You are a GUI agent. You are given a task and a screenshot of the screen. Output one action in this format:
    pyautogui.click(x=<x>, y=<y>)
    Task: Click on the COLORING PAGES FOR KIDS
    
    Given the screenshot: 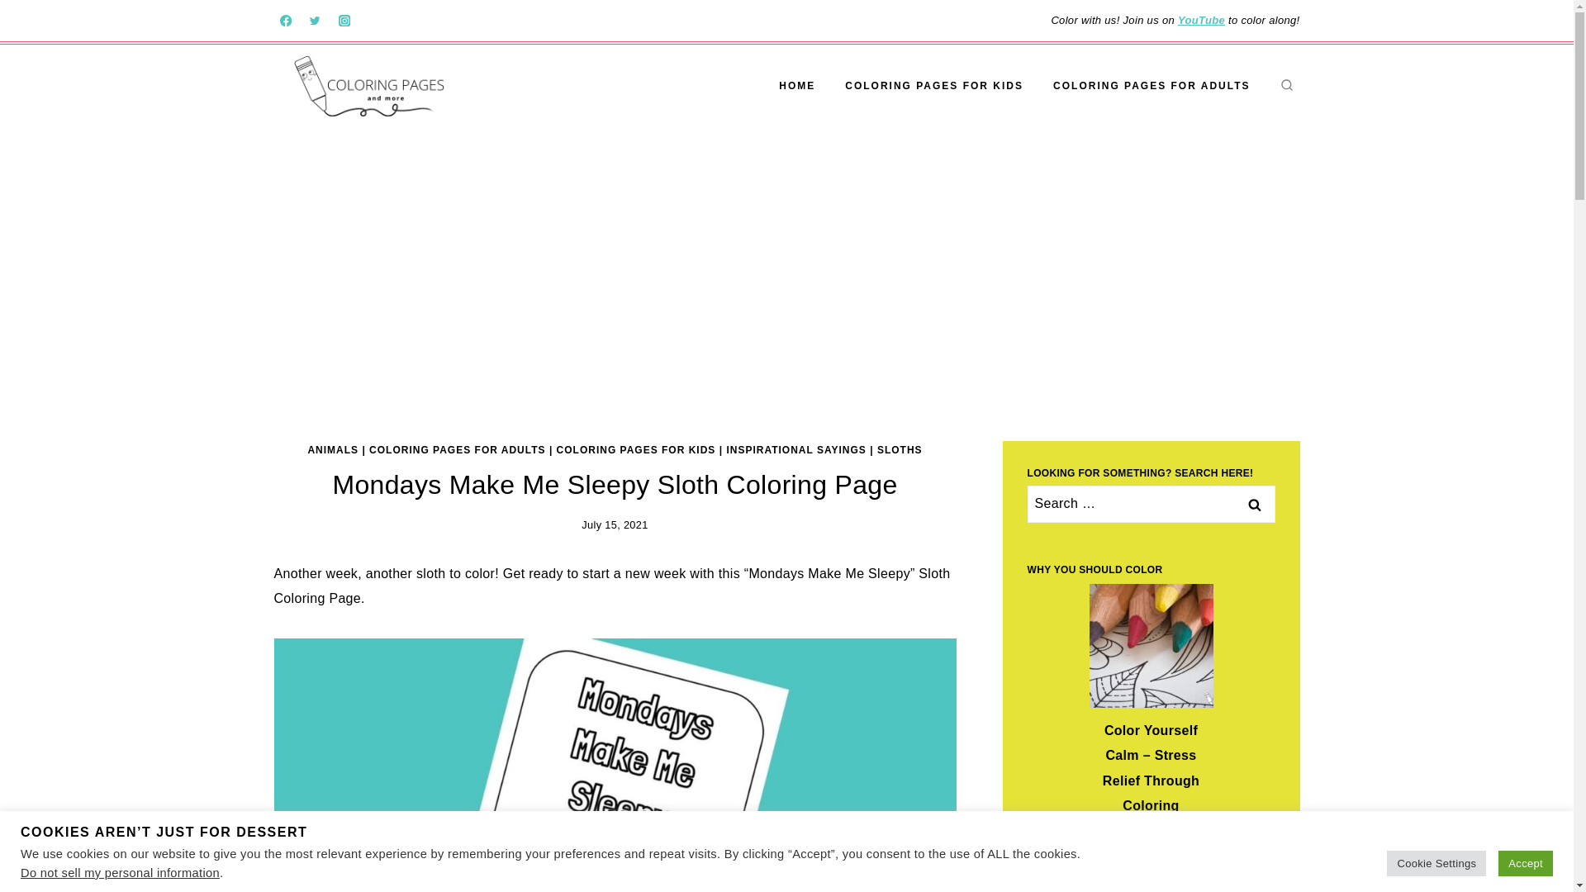 What is the action you would take?
    pyautogui.click(x=636, y=449)
    